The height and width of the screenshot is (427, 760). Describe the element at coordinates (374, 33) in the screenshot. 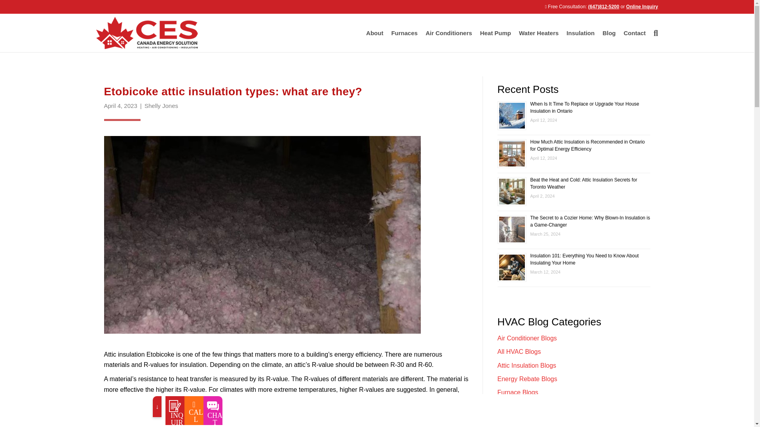

I see `About` at that location.